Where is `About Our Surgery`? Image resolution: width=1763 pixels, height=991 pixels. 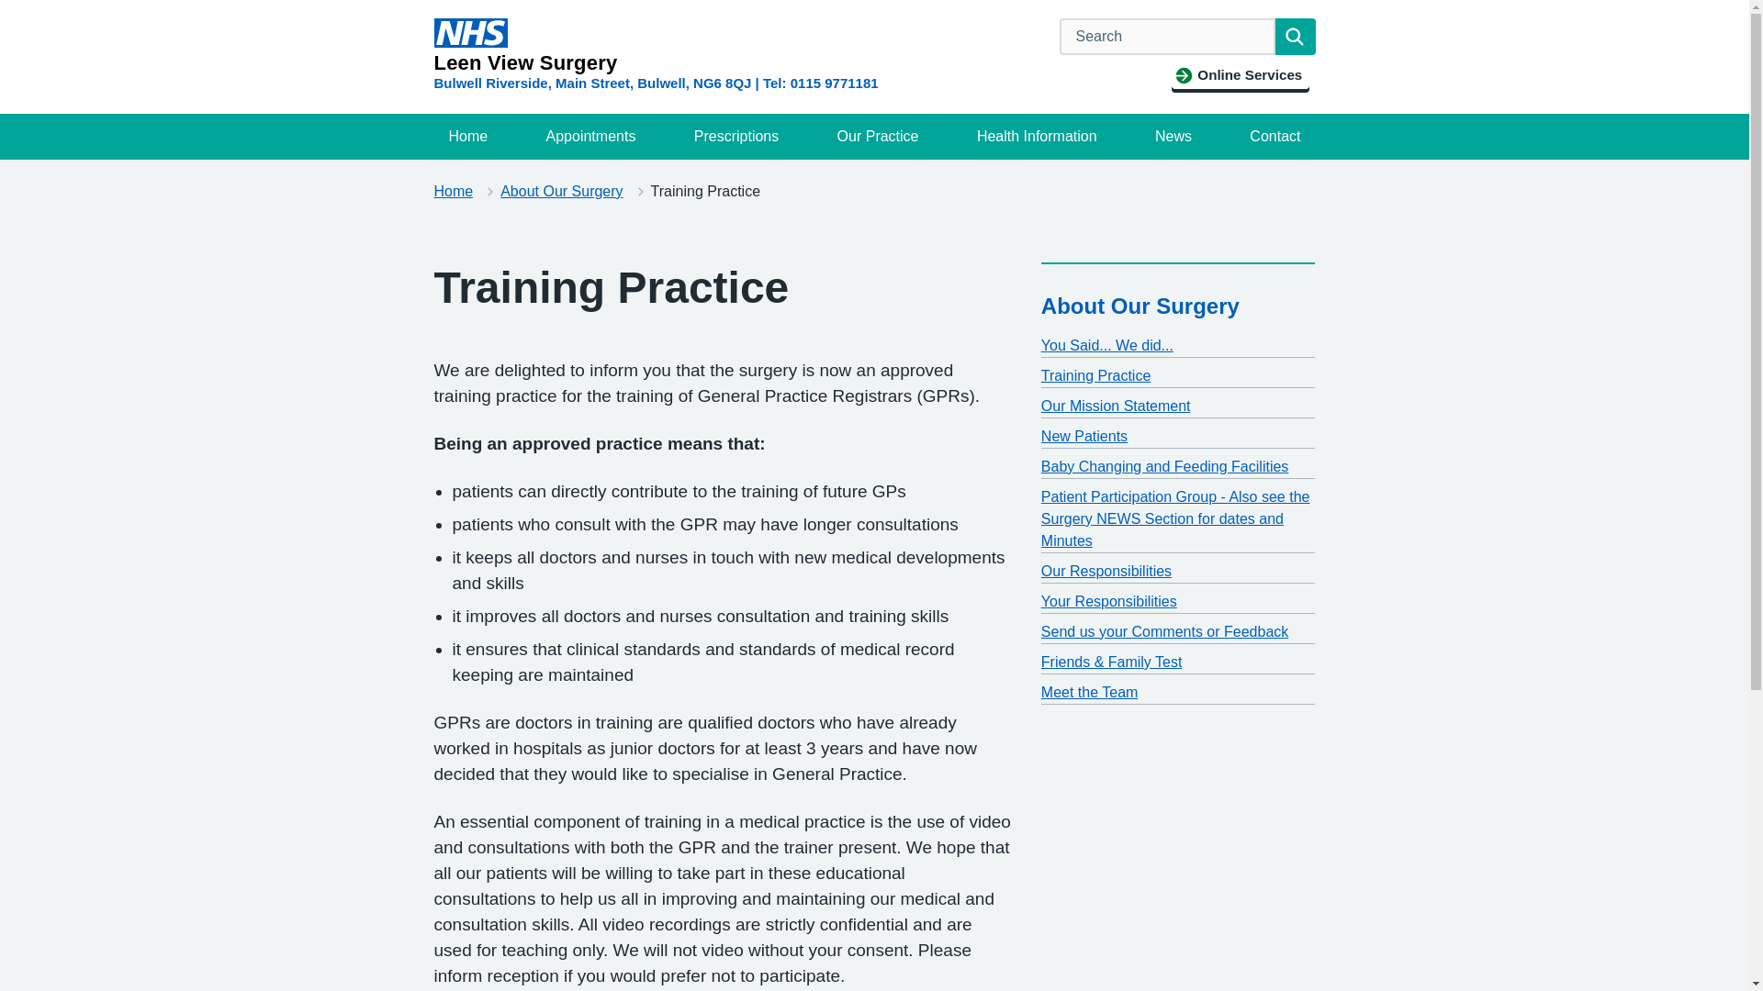
About Our Surgery is located at coordinates (1140, 305).